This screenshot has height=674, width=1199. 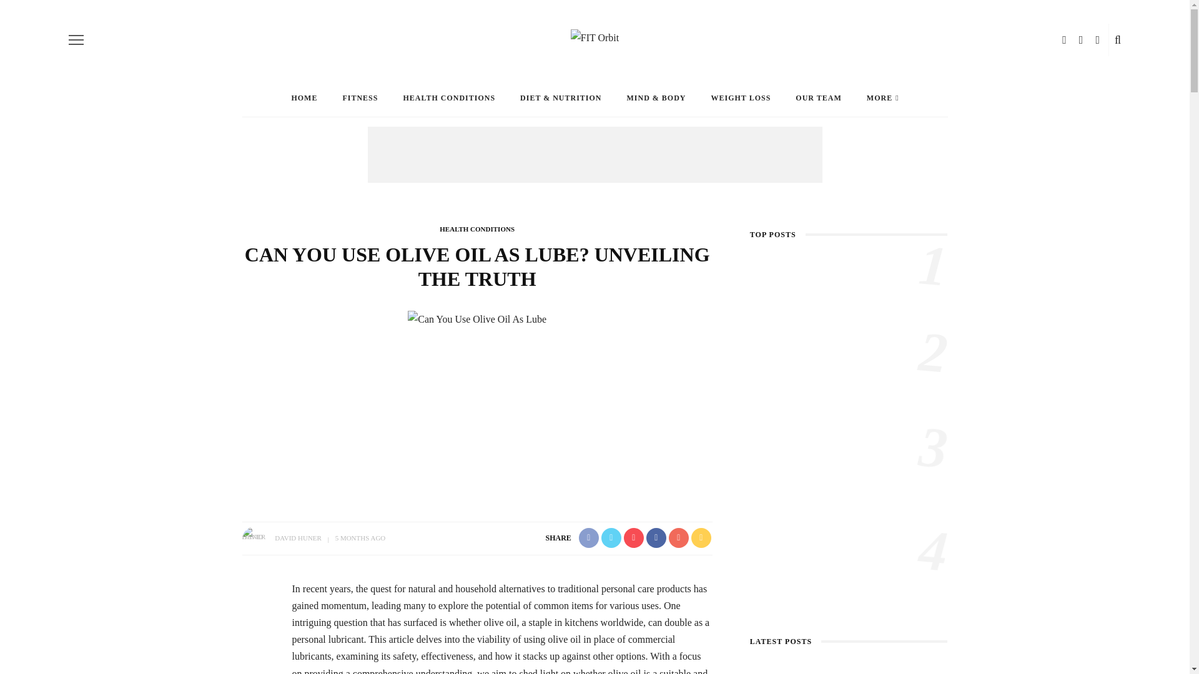 What do you see at coordinates (360, 97) in the screenshot?
I see `FITNESS` at bounding box center [360, 97].